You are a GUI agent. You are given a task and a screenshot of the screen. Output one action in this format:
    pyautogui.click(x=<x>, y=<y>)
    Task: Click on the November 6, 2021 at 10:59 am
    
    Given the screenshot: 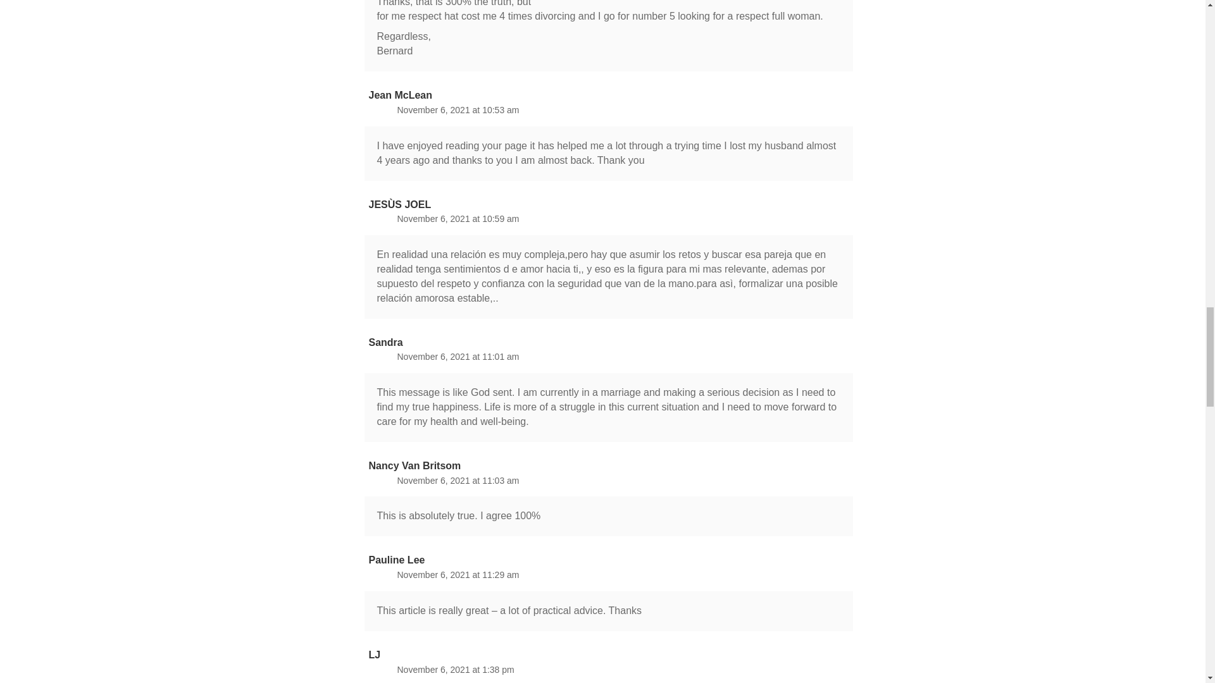 What is the action you would take?
    pyautogui.click(x=458, y=218)
    